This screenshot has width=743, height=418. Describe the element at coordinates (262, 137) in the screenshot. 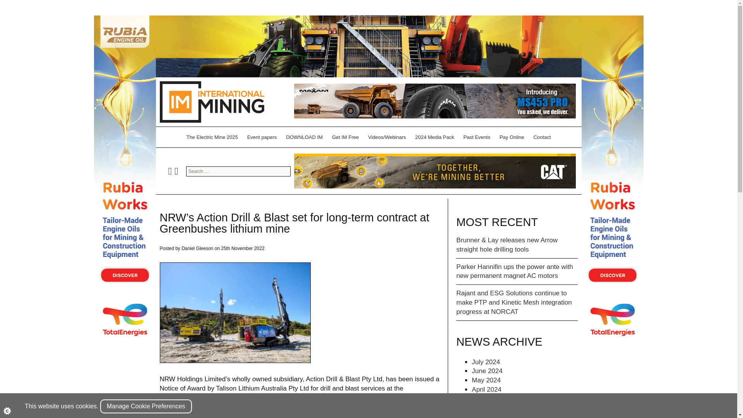

I see `Event papers` at that location.